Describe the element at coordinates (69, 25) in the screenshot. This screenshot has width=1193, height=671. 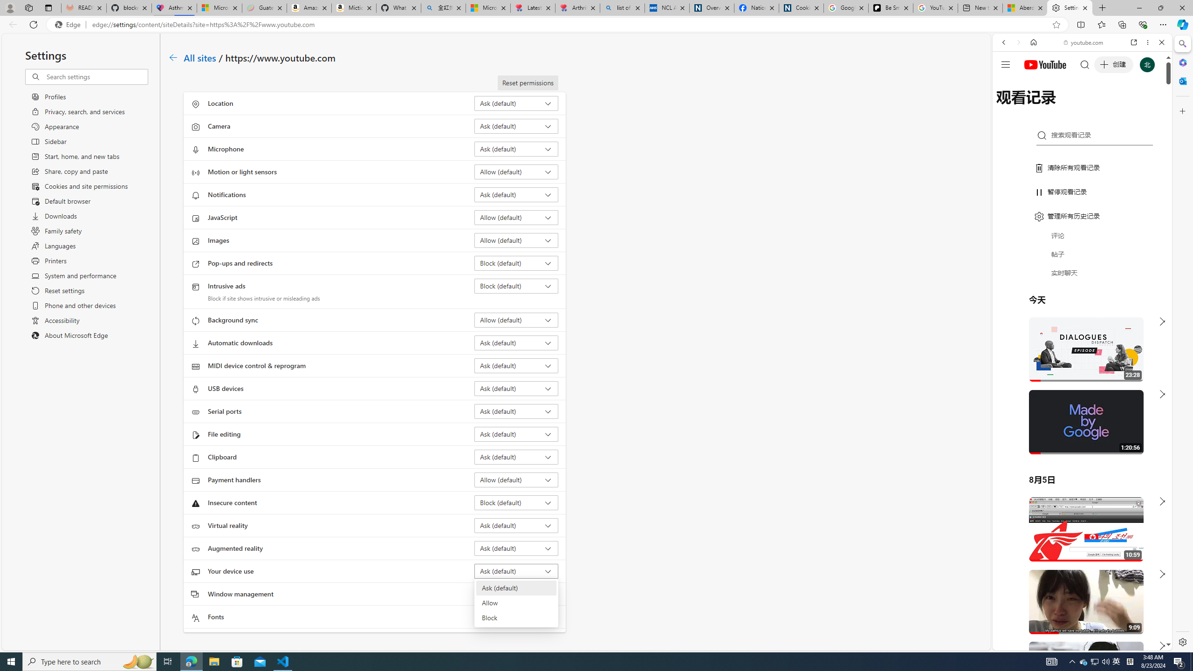
I see `Edge` at that location.